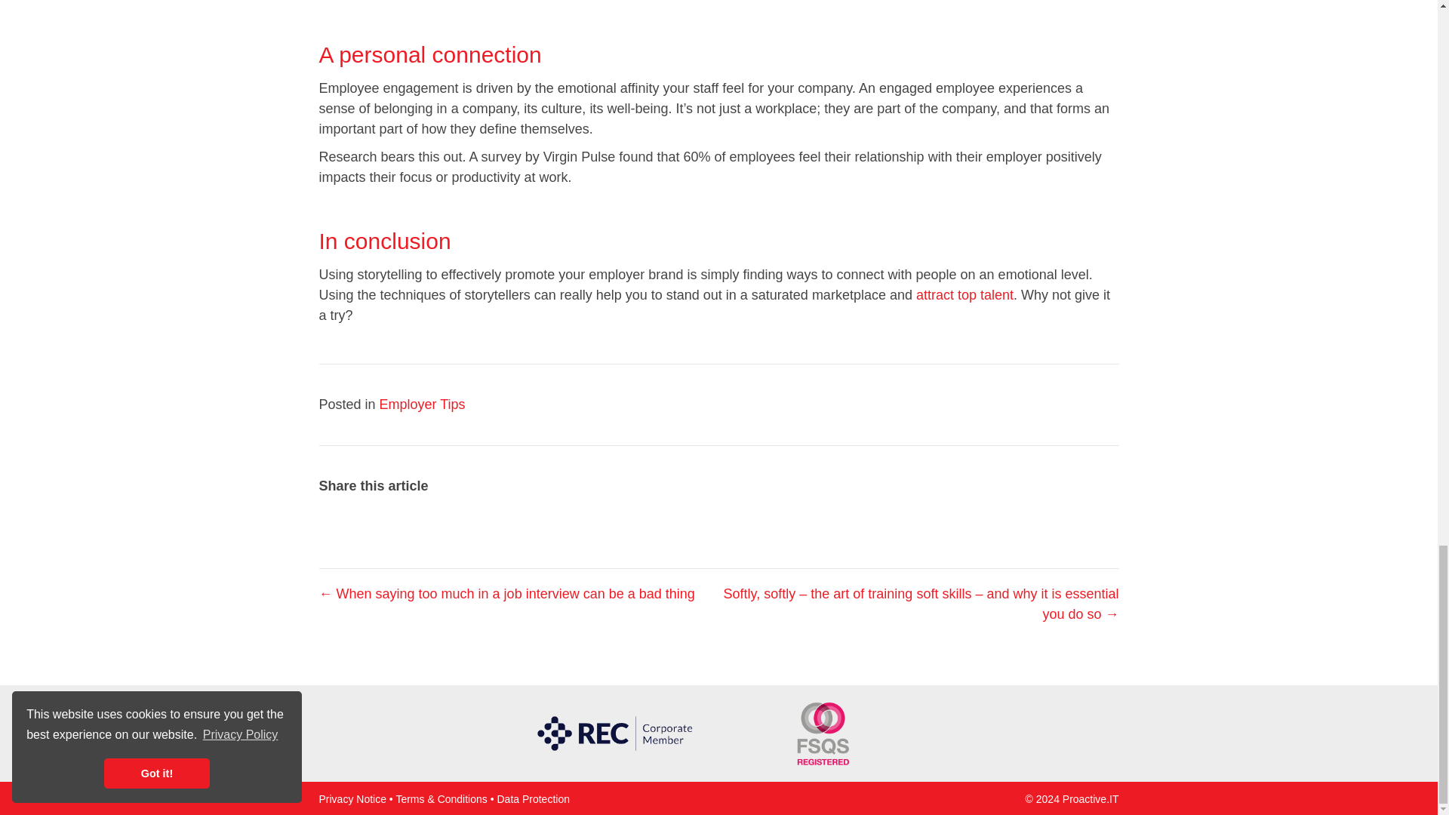  What do you see at coordinates (352, 798) in the screenshot?
I see `Privacy Notice` at bounding box center [352, 798].